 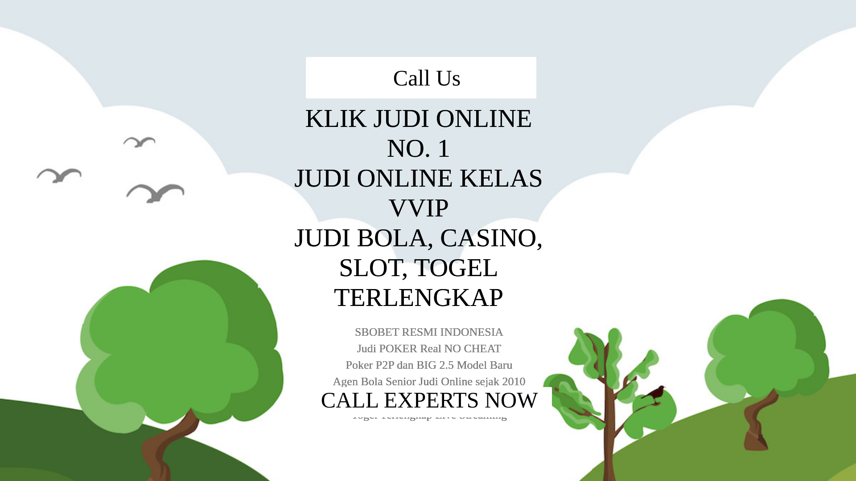 What do you see at coordinates (427, 241) in the screenshot?
I see `Judi POKER Real NO CHEAT` at bounding box center [427, 241].